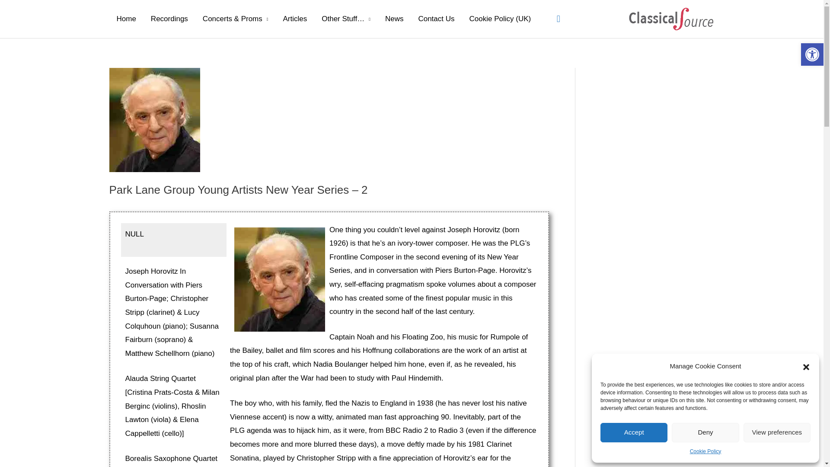 Image resolution: width=830 pixels, height=467 pixels. I want to click on Accessibility Tools, so click(812, 54).